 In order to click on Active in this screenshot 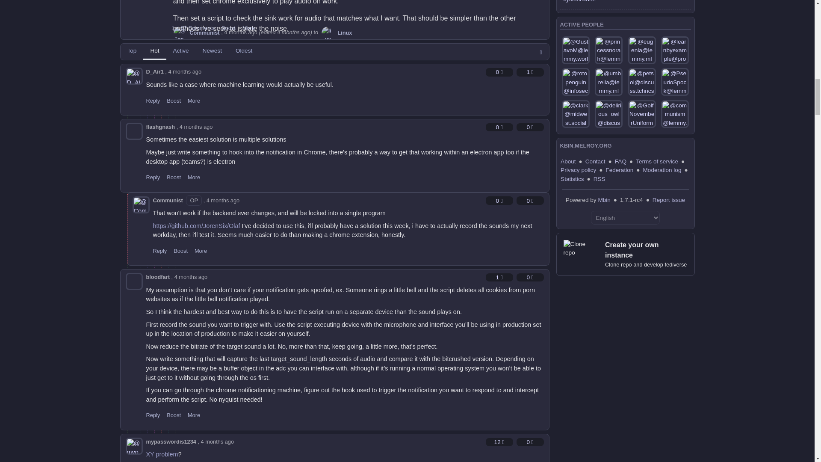, I will do `click(181, 51)`.